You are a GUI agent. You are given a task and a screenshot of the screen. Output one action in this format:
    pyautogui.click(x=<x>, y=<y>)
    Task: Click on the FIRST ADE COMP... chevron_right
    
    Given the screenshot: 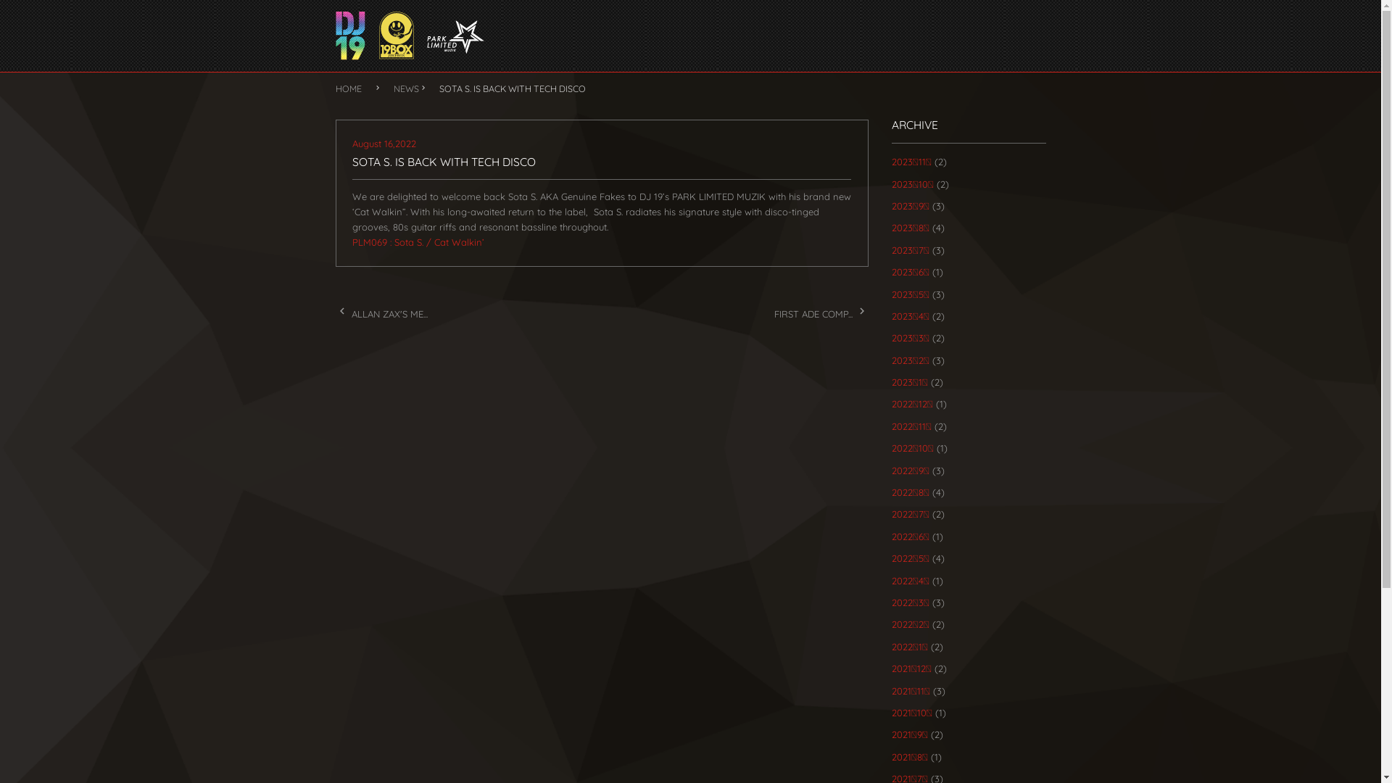 What is the action you would take?
    pyautogui.click(x=821, y=314)
    